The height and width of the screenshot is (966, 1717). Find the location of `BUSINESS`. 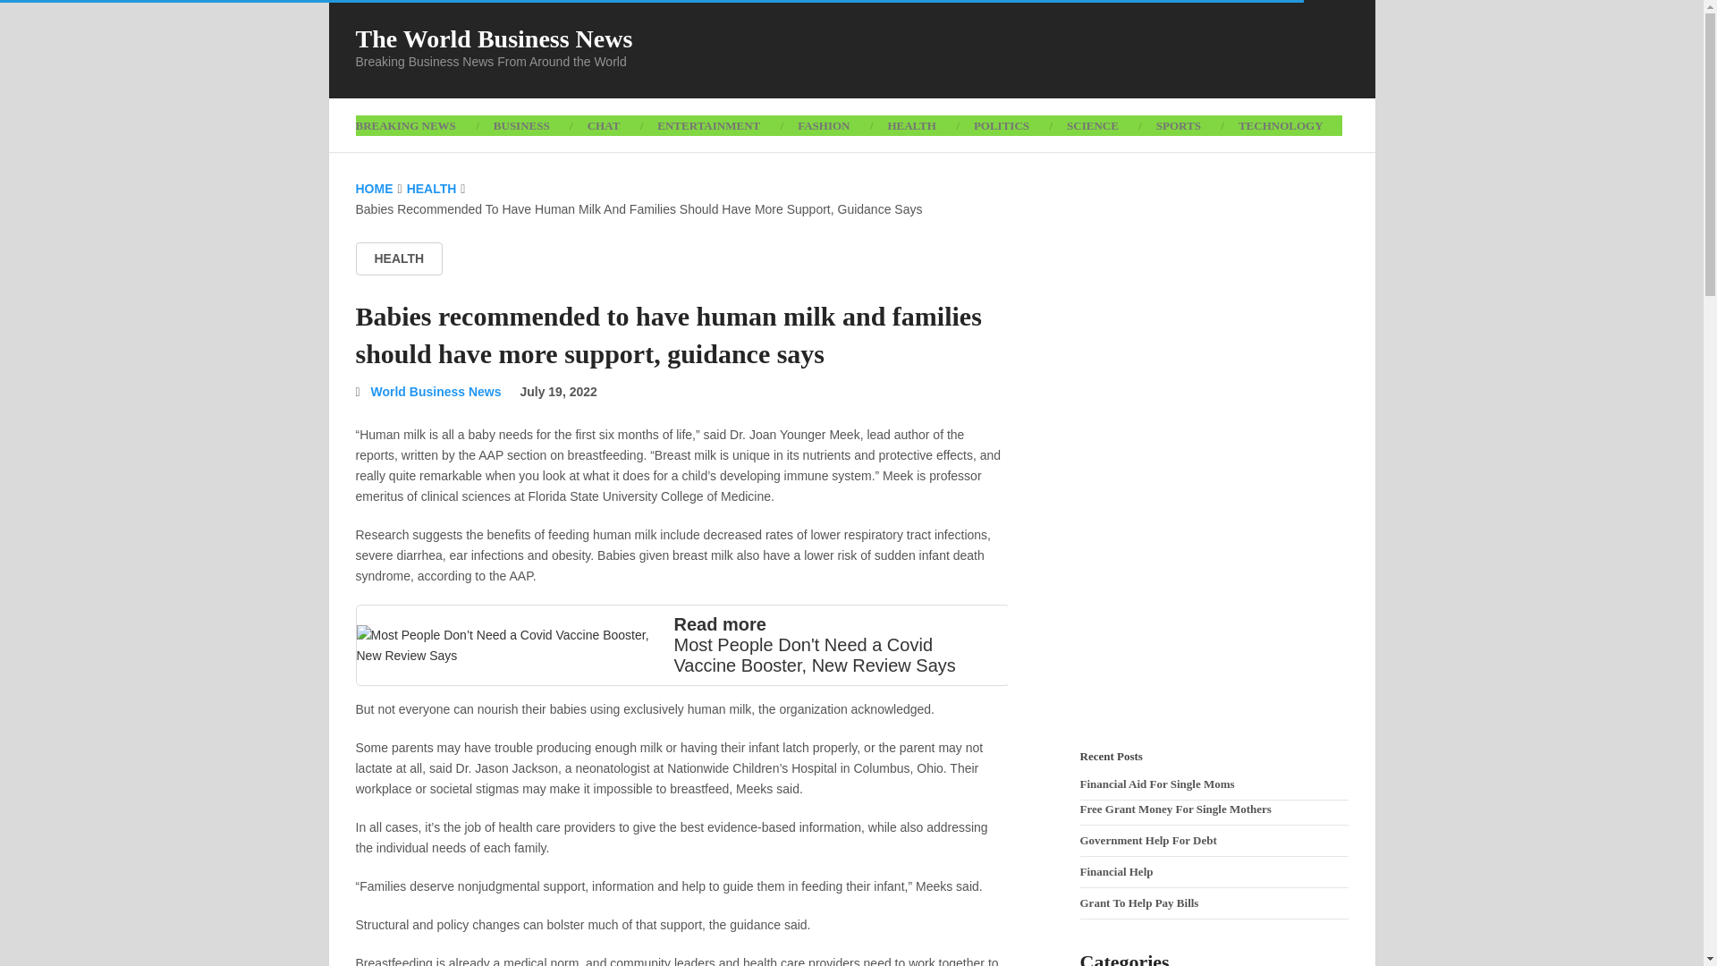

BUSINESS is located at coordinates (521, 125).